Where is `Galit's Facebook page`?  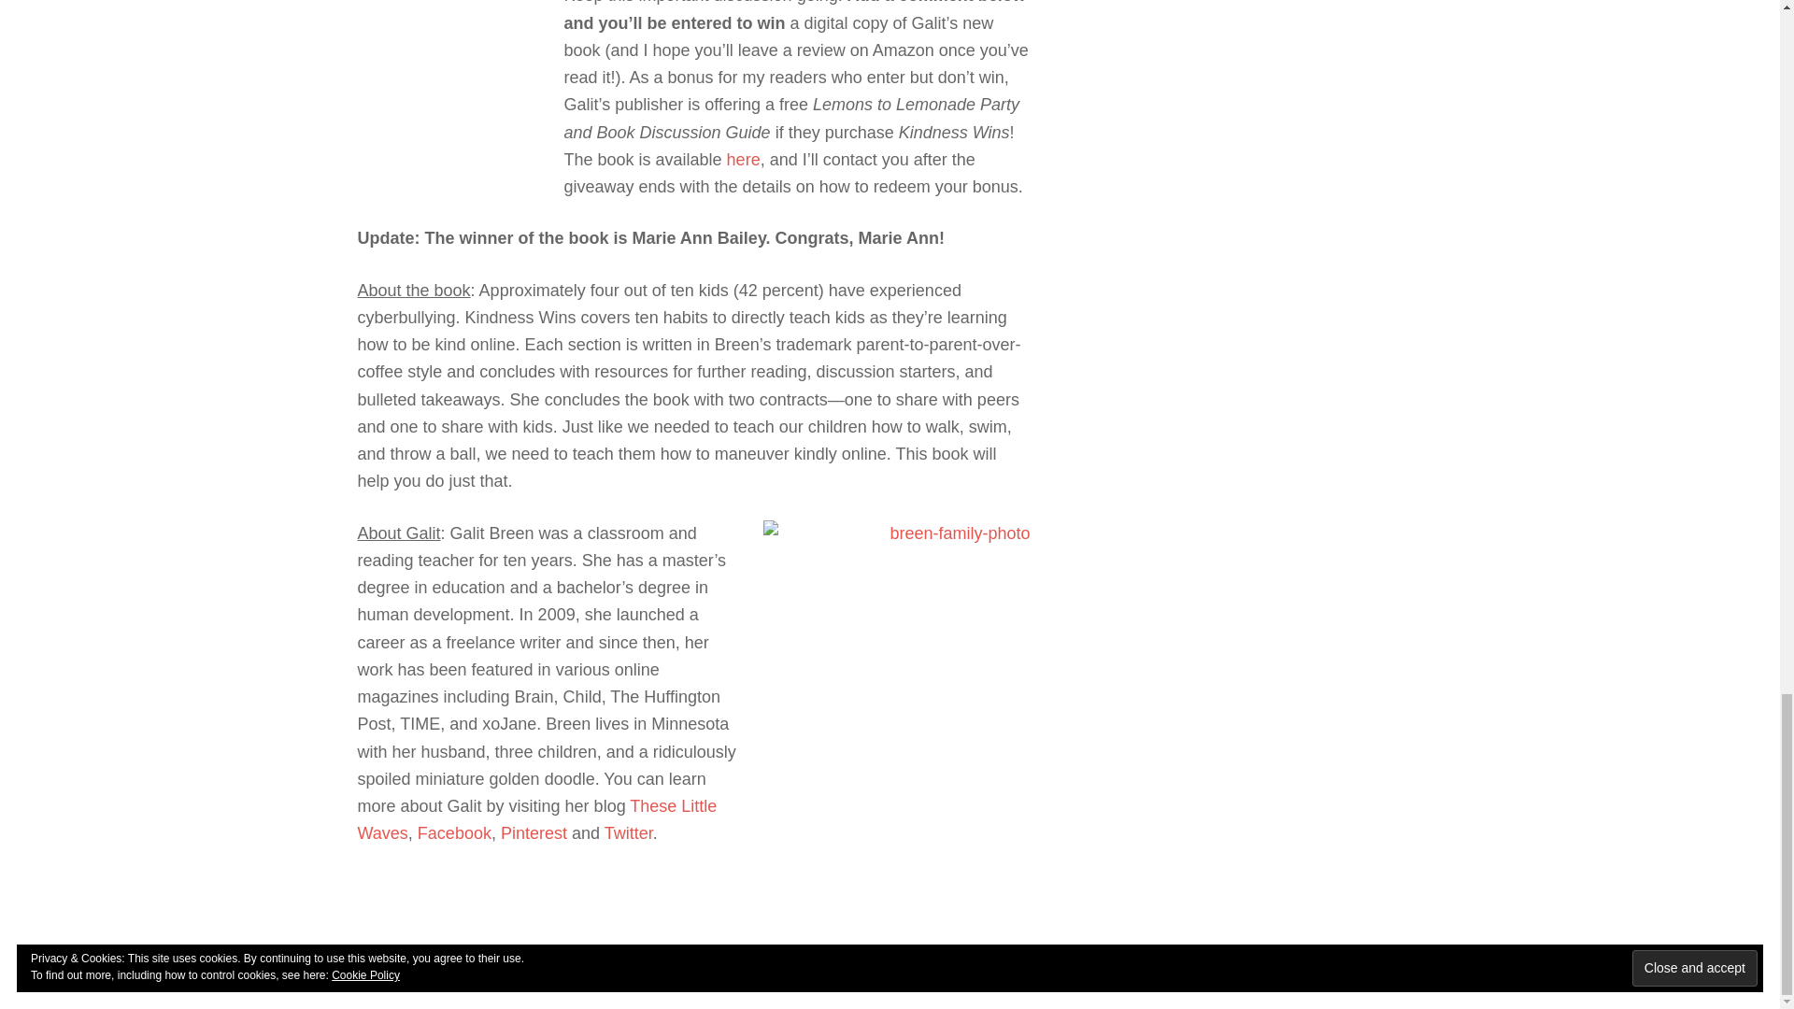
Galit's Facebook page is located at coordinates (454, 833).